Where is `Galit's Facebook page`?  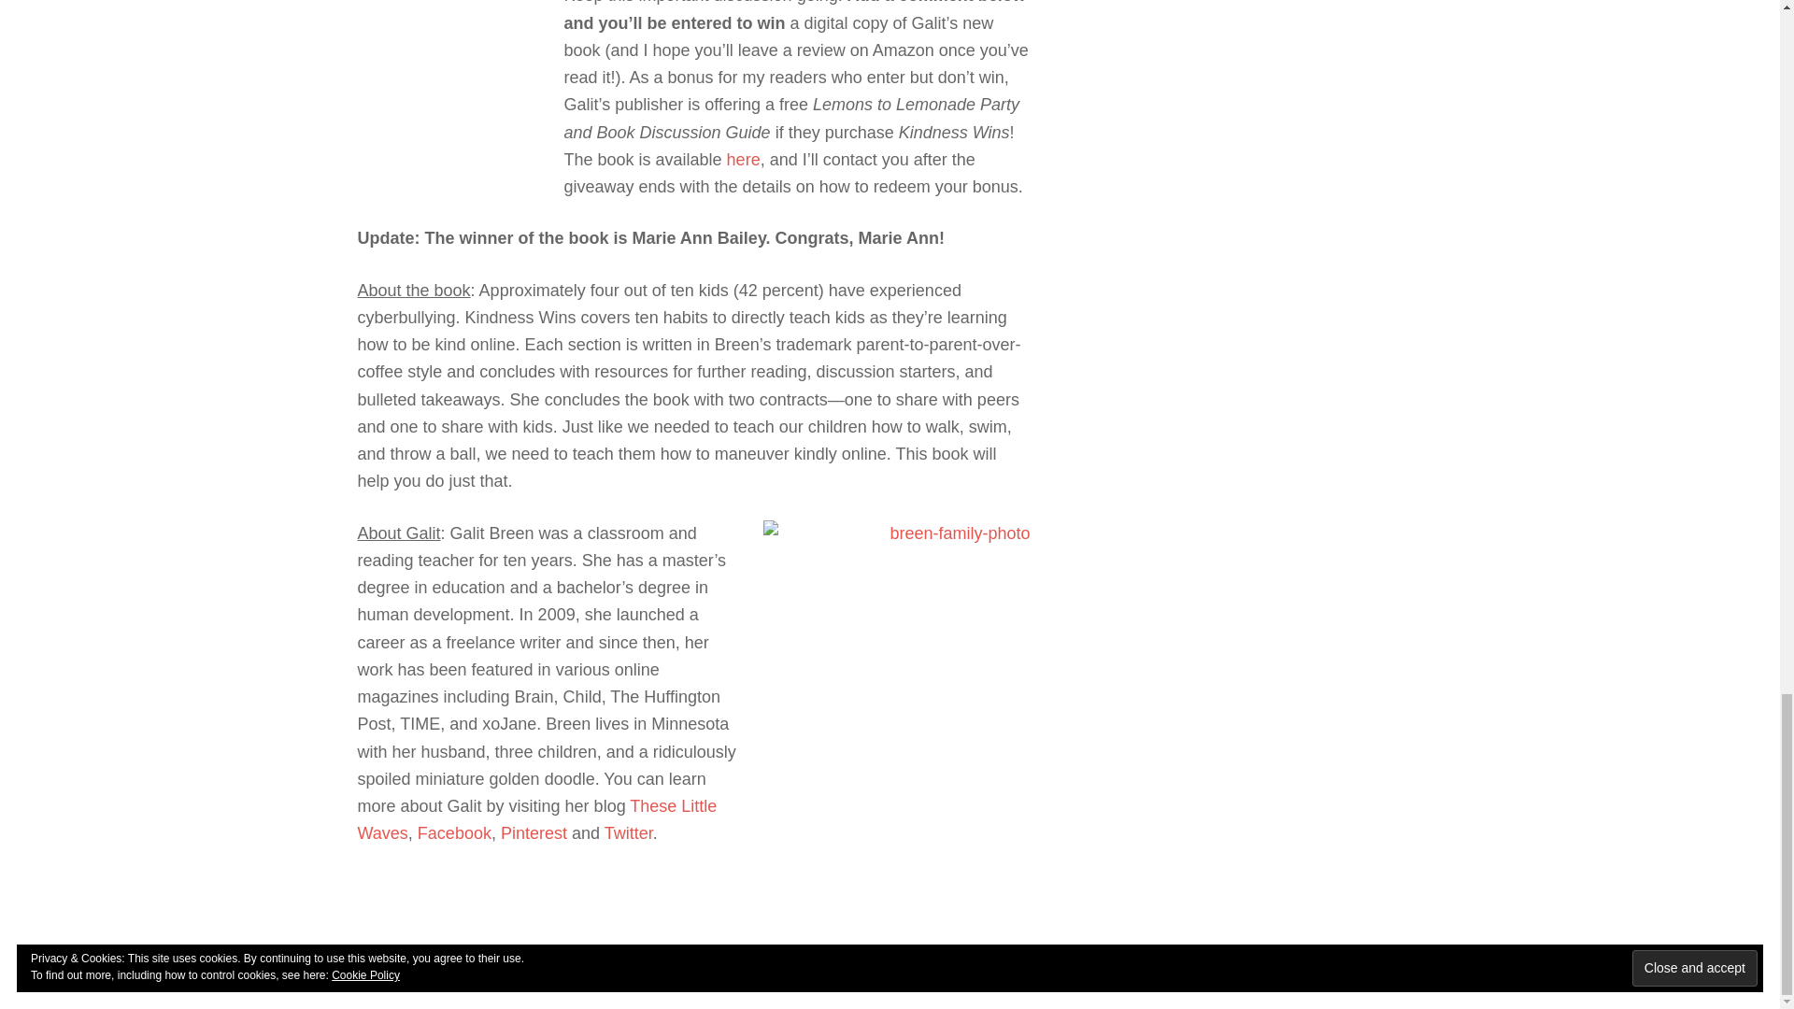
Galit's Facebook page is located at coordinates (454, 833).